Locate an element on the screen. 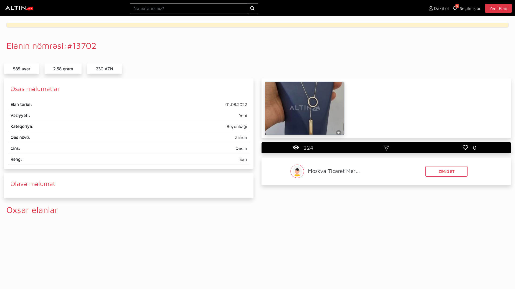  Yeni Elan is located at coordinates (498, 8).